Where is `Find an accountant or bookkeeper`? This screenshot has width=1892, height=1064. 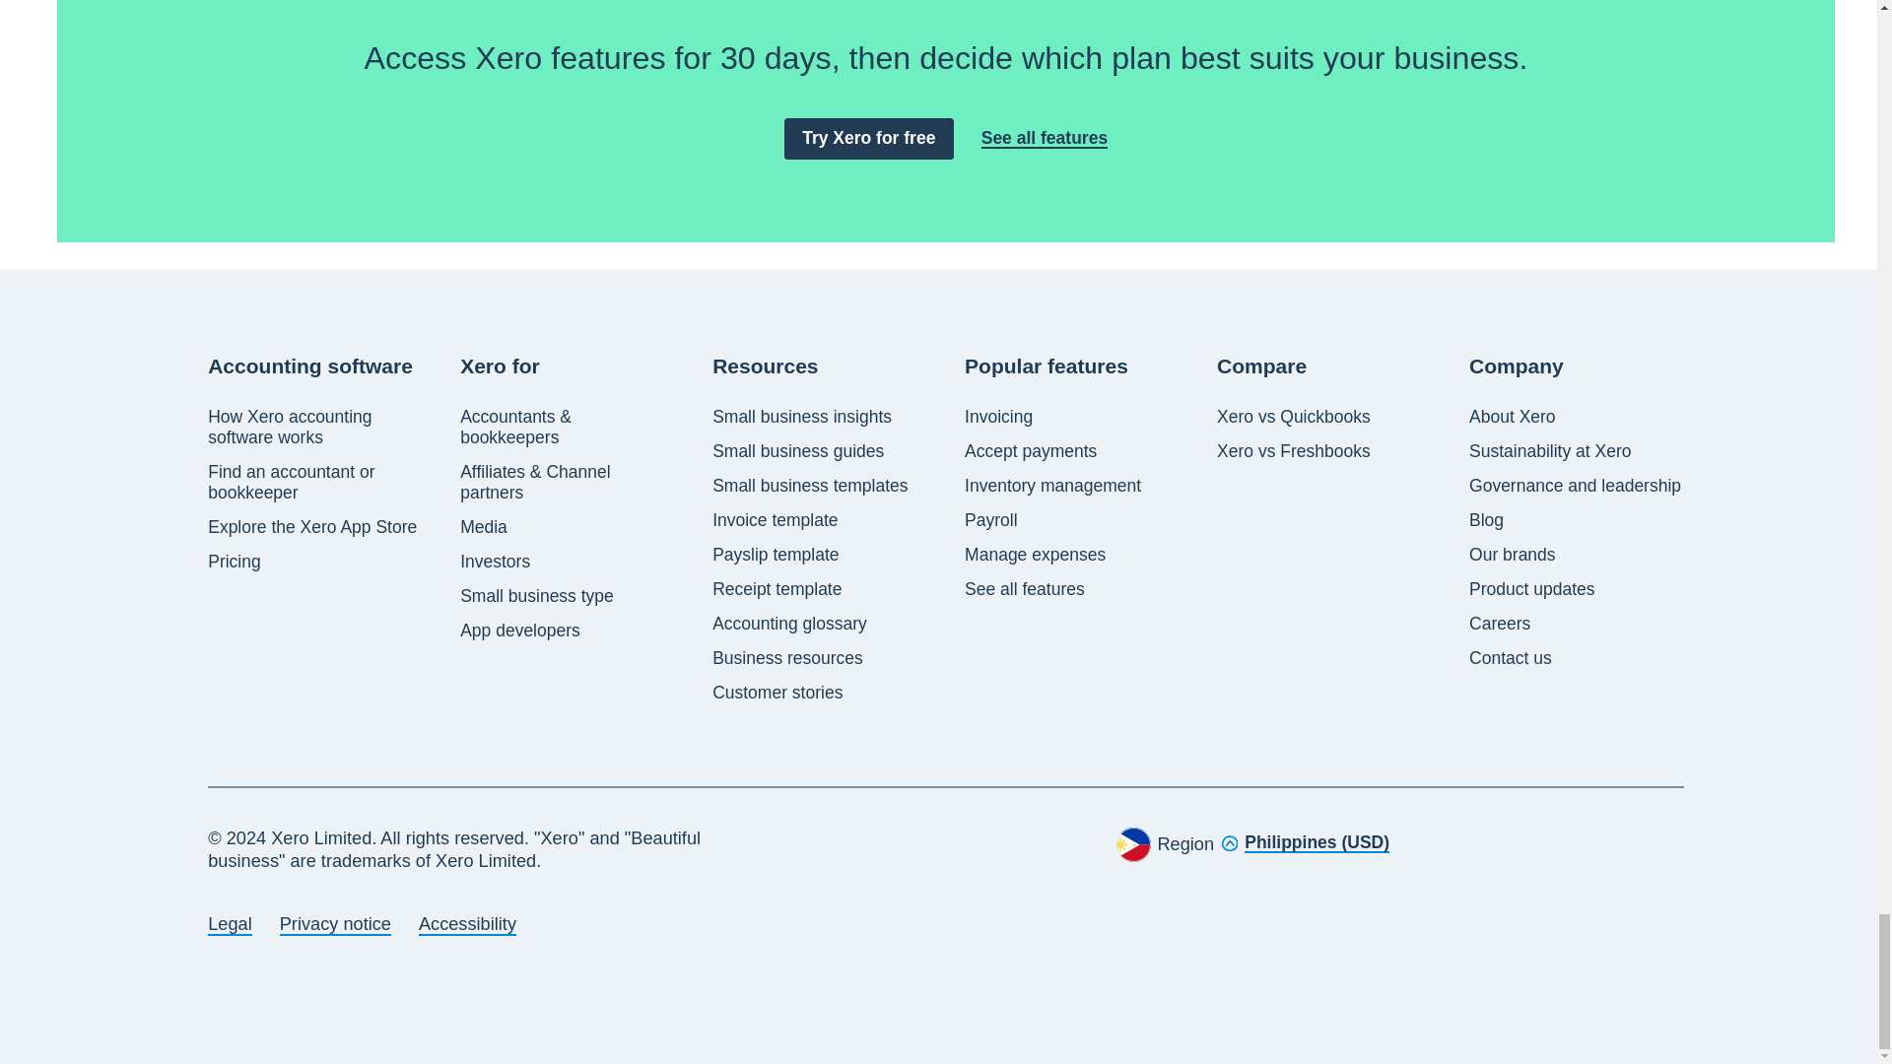 Find an accountant or bookkeeper is located at coordinates (315, 482).